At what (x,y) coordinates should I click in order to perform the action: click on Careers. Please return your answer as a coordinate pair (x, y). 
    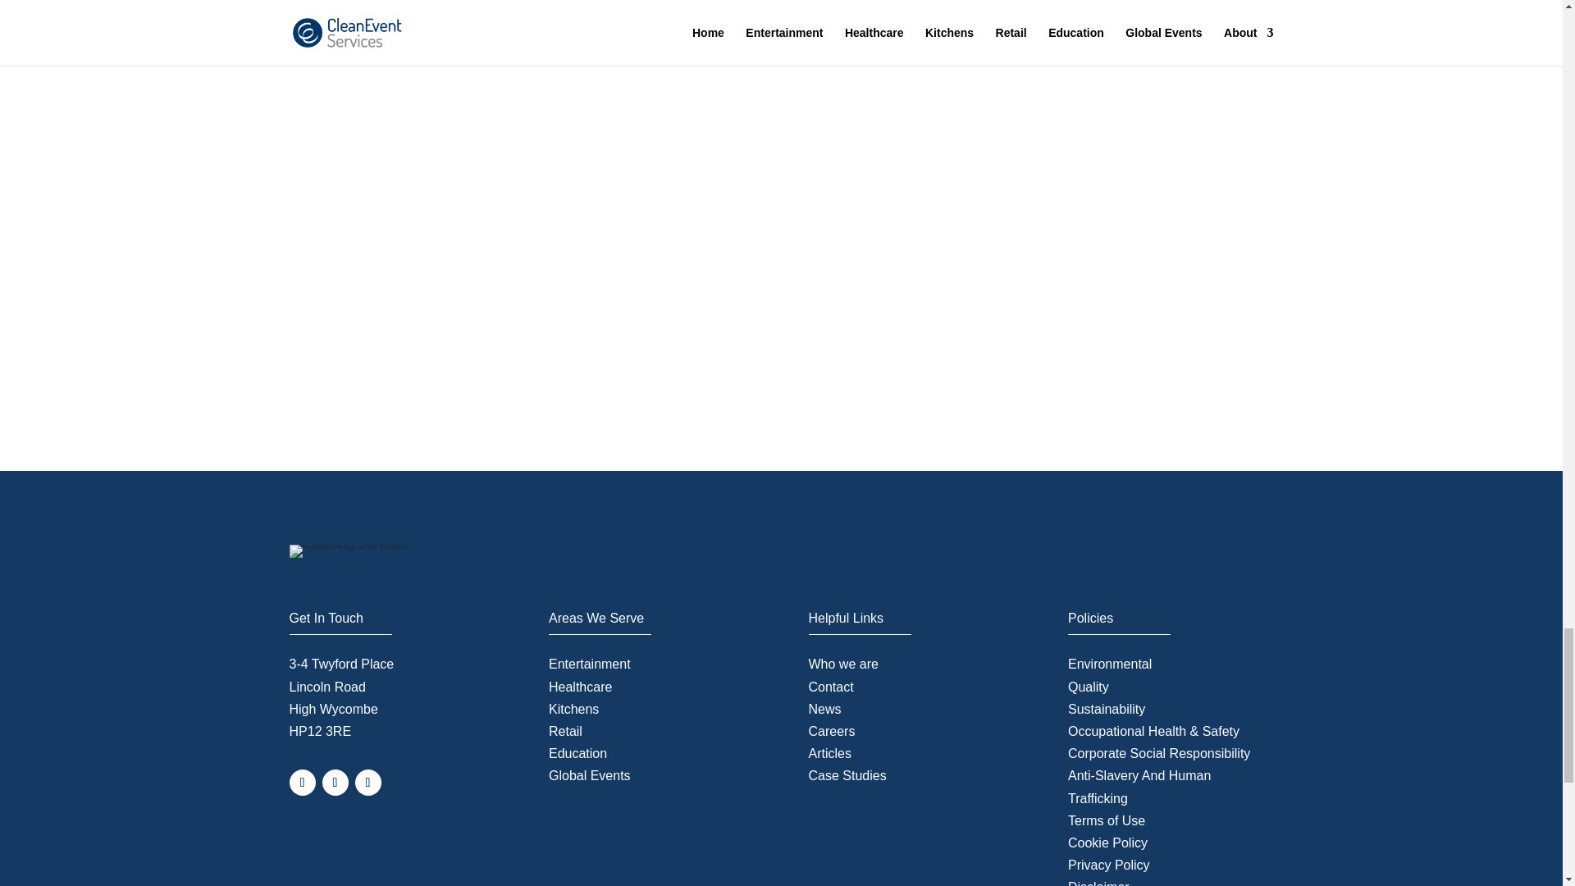
    Looking at the image, I should click on (832, 731).